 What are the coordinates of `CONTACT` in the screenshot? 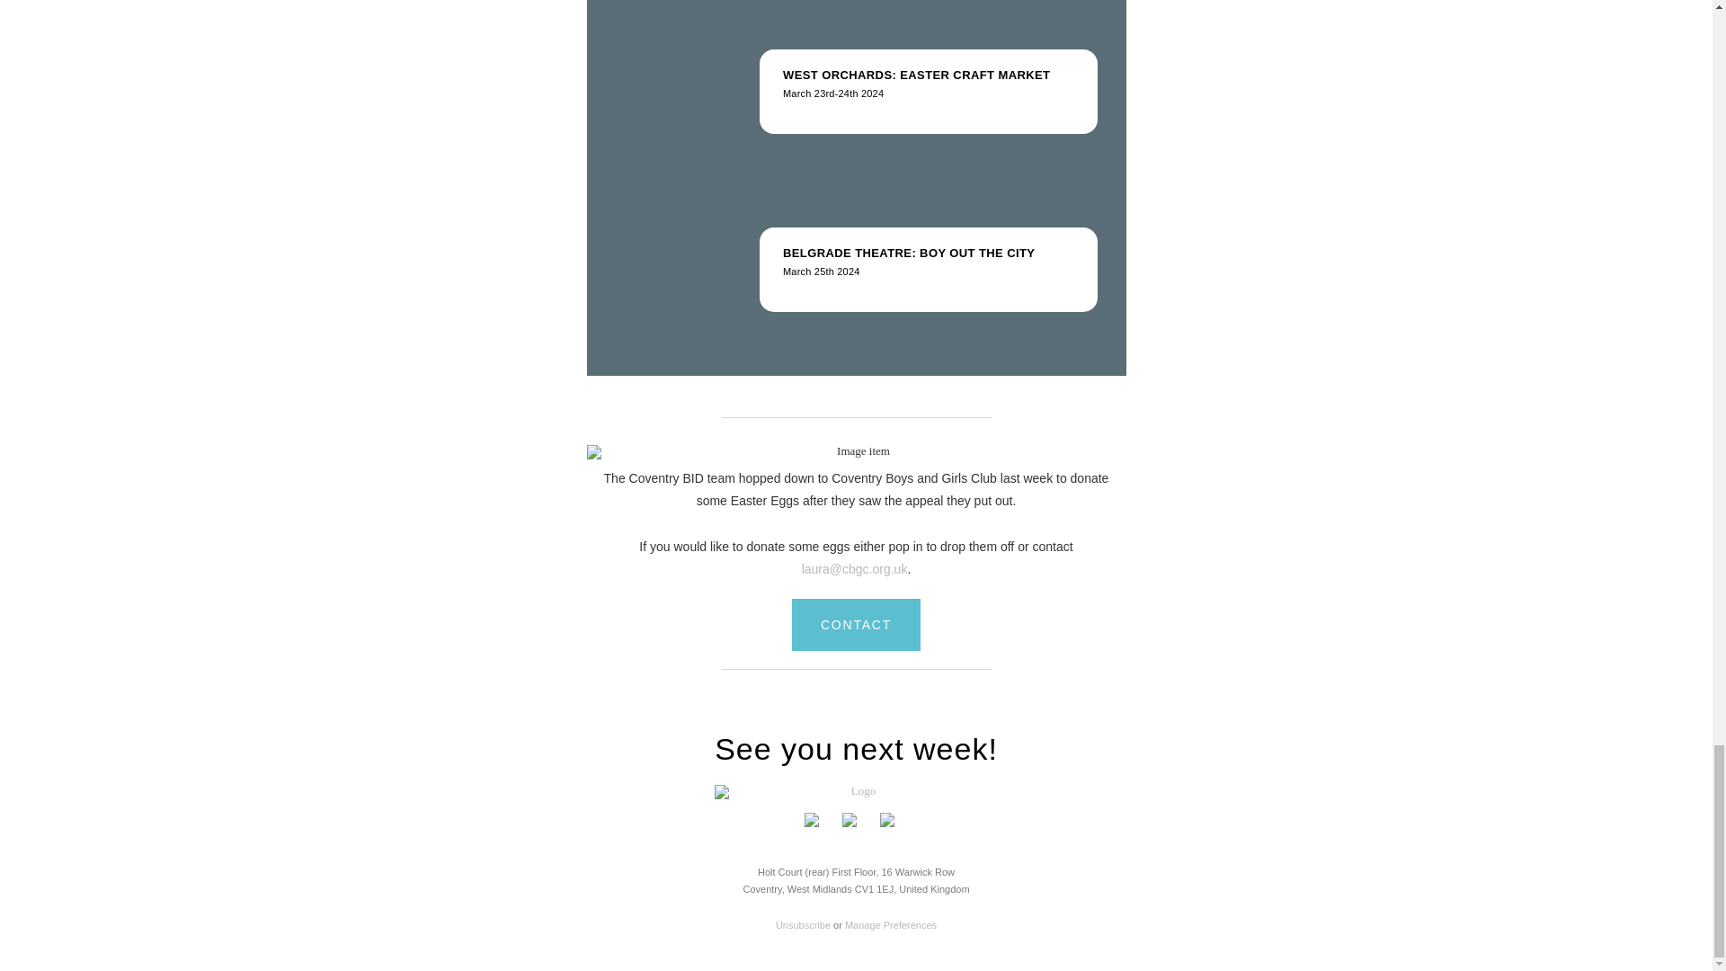 It's located at (856, 624).